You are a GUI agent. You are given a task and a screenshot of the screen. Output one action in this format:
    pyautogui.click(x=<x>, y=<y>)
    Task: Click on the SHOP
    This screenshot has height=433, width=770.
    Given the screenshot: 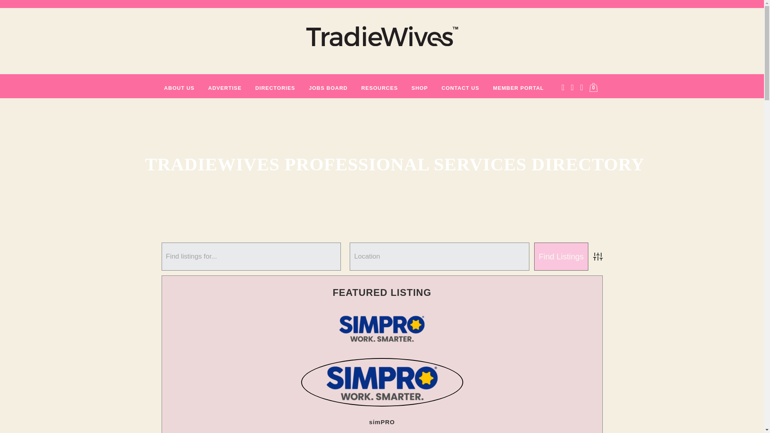 What is the action you would take?
    pyautogui.click(x=419, y=88)
    